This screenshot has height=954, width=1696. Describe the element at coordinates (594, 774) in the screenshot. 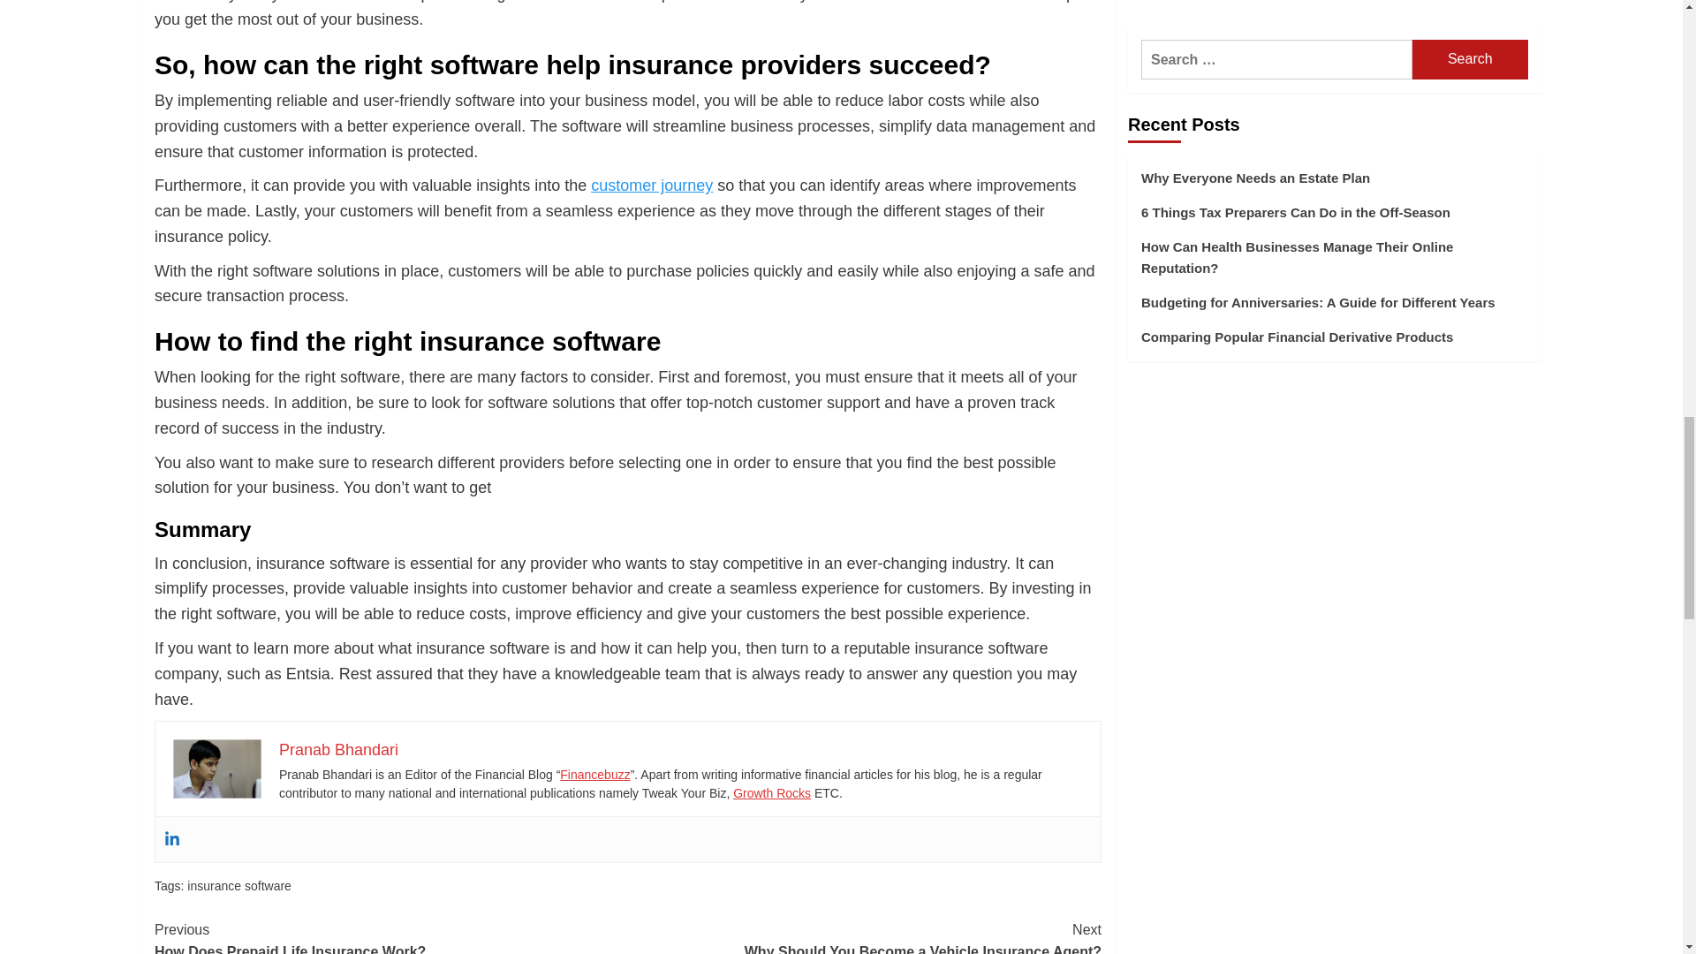

I see `Financebuzz` at that location.